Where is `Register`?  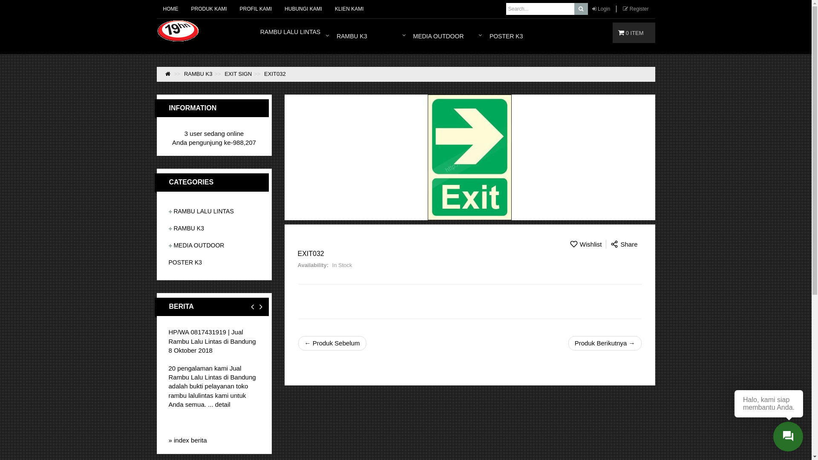 Register is located at coordinates (639, 9).